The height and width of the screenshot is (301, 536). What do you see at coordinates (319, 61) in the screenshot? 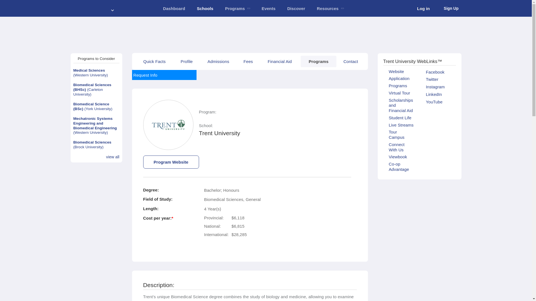
I see `Programs` at bounding box center [319, 61].